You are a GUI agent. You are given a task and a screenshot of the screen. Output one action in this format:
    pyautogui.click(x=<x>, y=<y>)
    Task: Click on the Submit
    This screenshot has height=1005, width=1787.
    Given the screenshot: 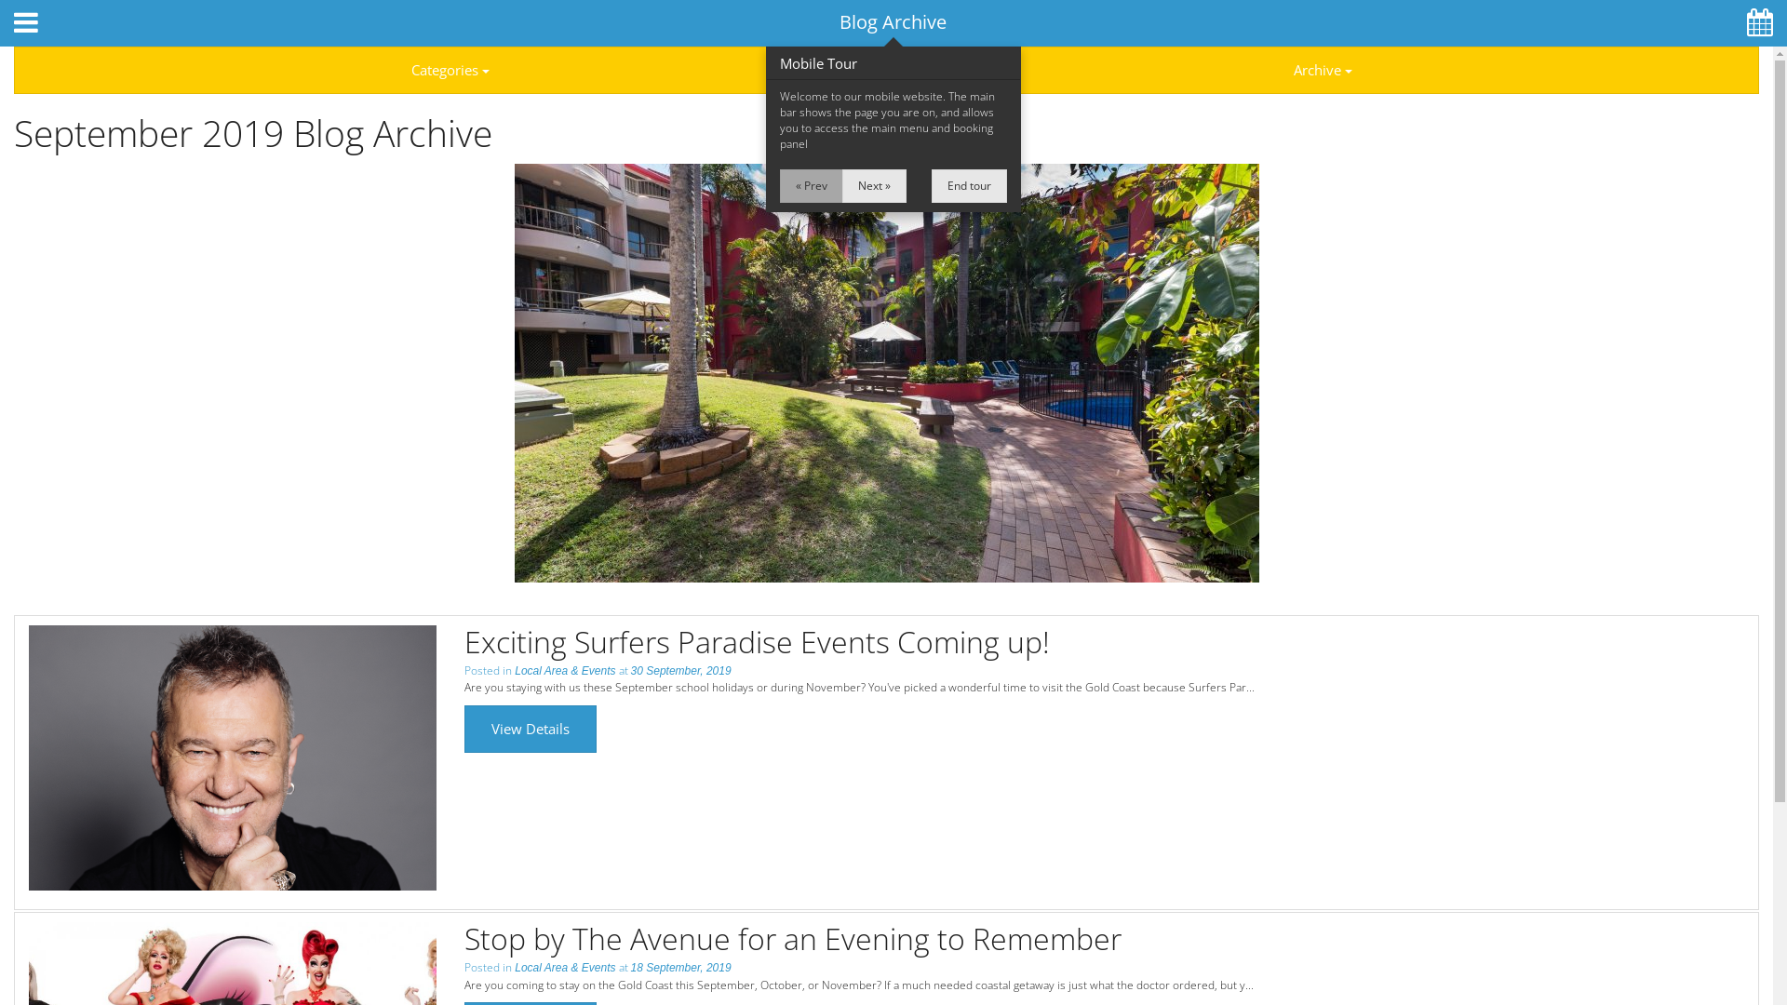 What is the action you would take?
    pyautogui.click(x=246, y=106)
    